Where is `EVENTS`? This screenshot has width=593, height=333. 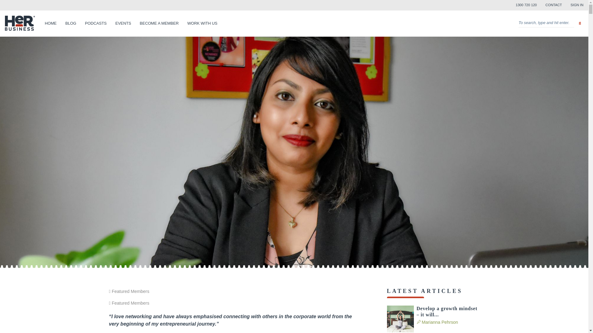
EVENTS is located at coordinates (123, 23).